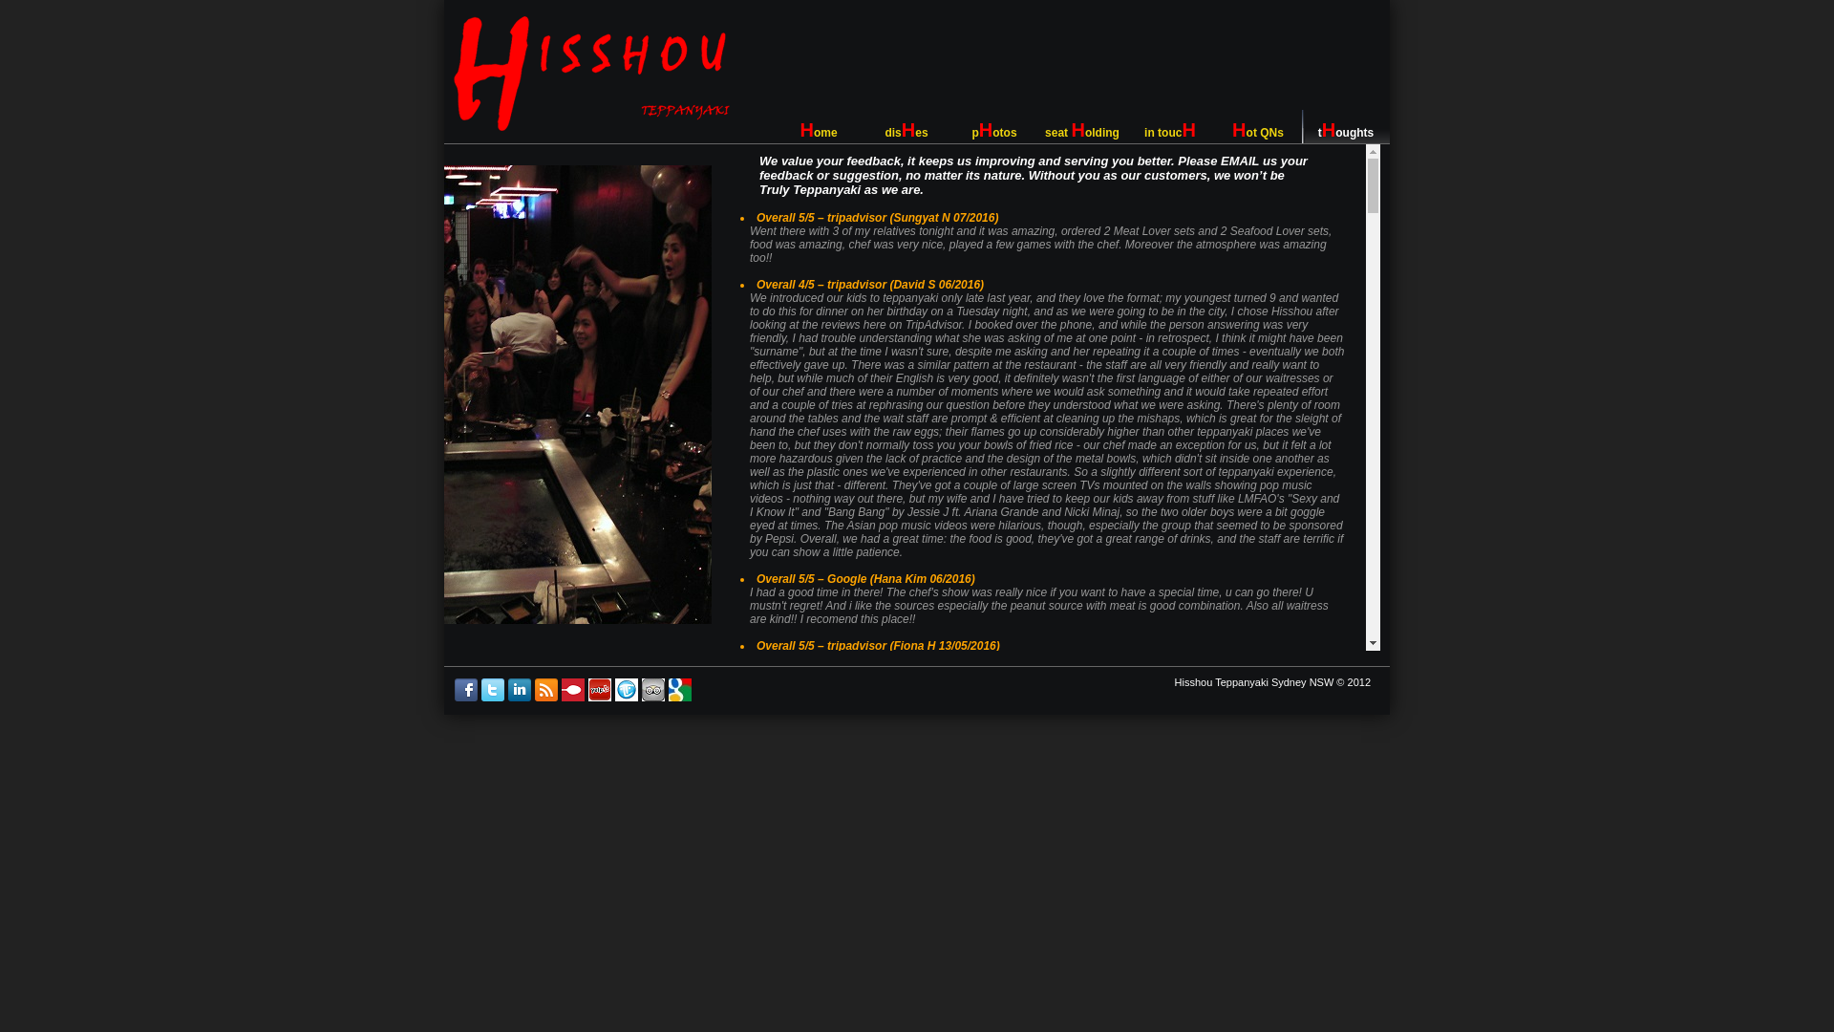  I want to click on google, so click(680, 698).